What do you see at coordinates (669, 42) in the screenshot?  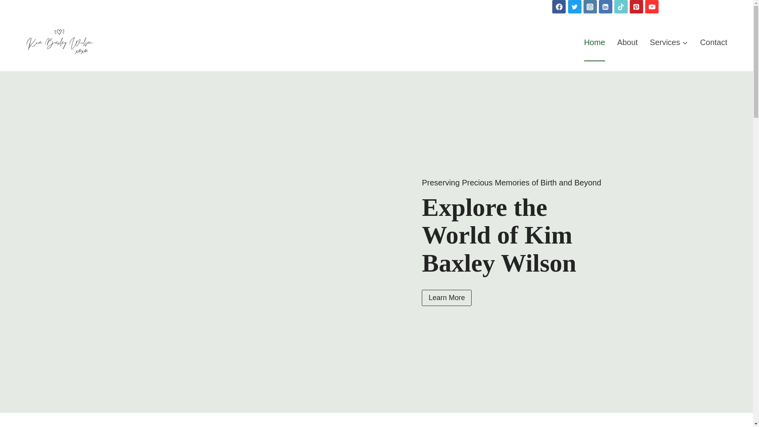 I see `Services` at bounding box center [669, 42].